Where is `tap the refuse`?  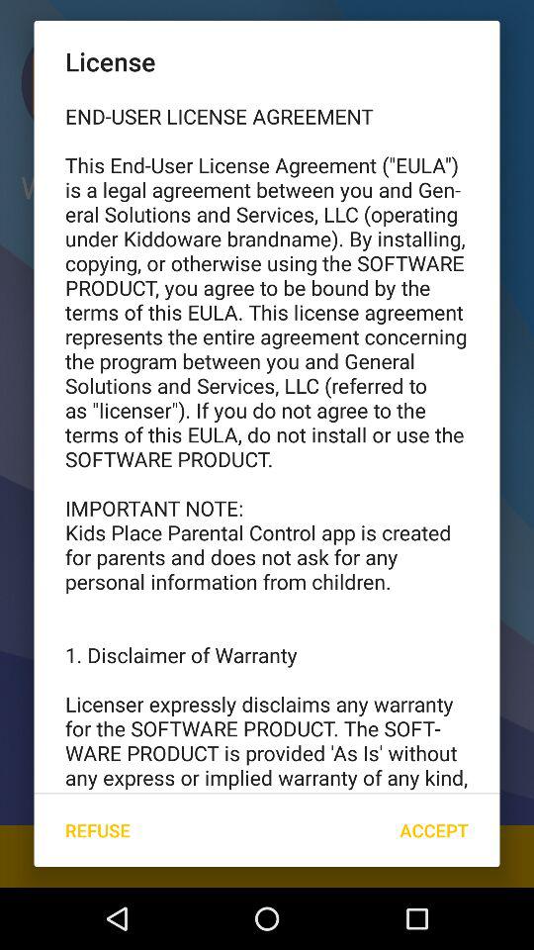
tap the refuse is located at coordinates (97, 829).